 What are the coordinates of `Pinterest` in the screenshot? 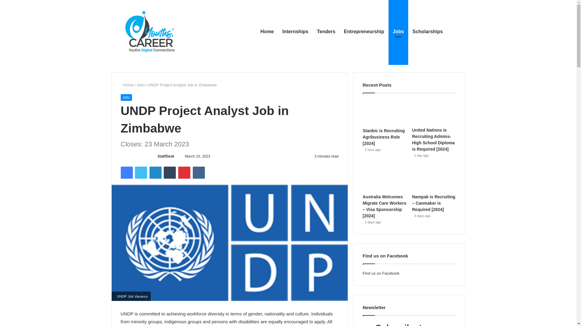 It's located at (184, 172).